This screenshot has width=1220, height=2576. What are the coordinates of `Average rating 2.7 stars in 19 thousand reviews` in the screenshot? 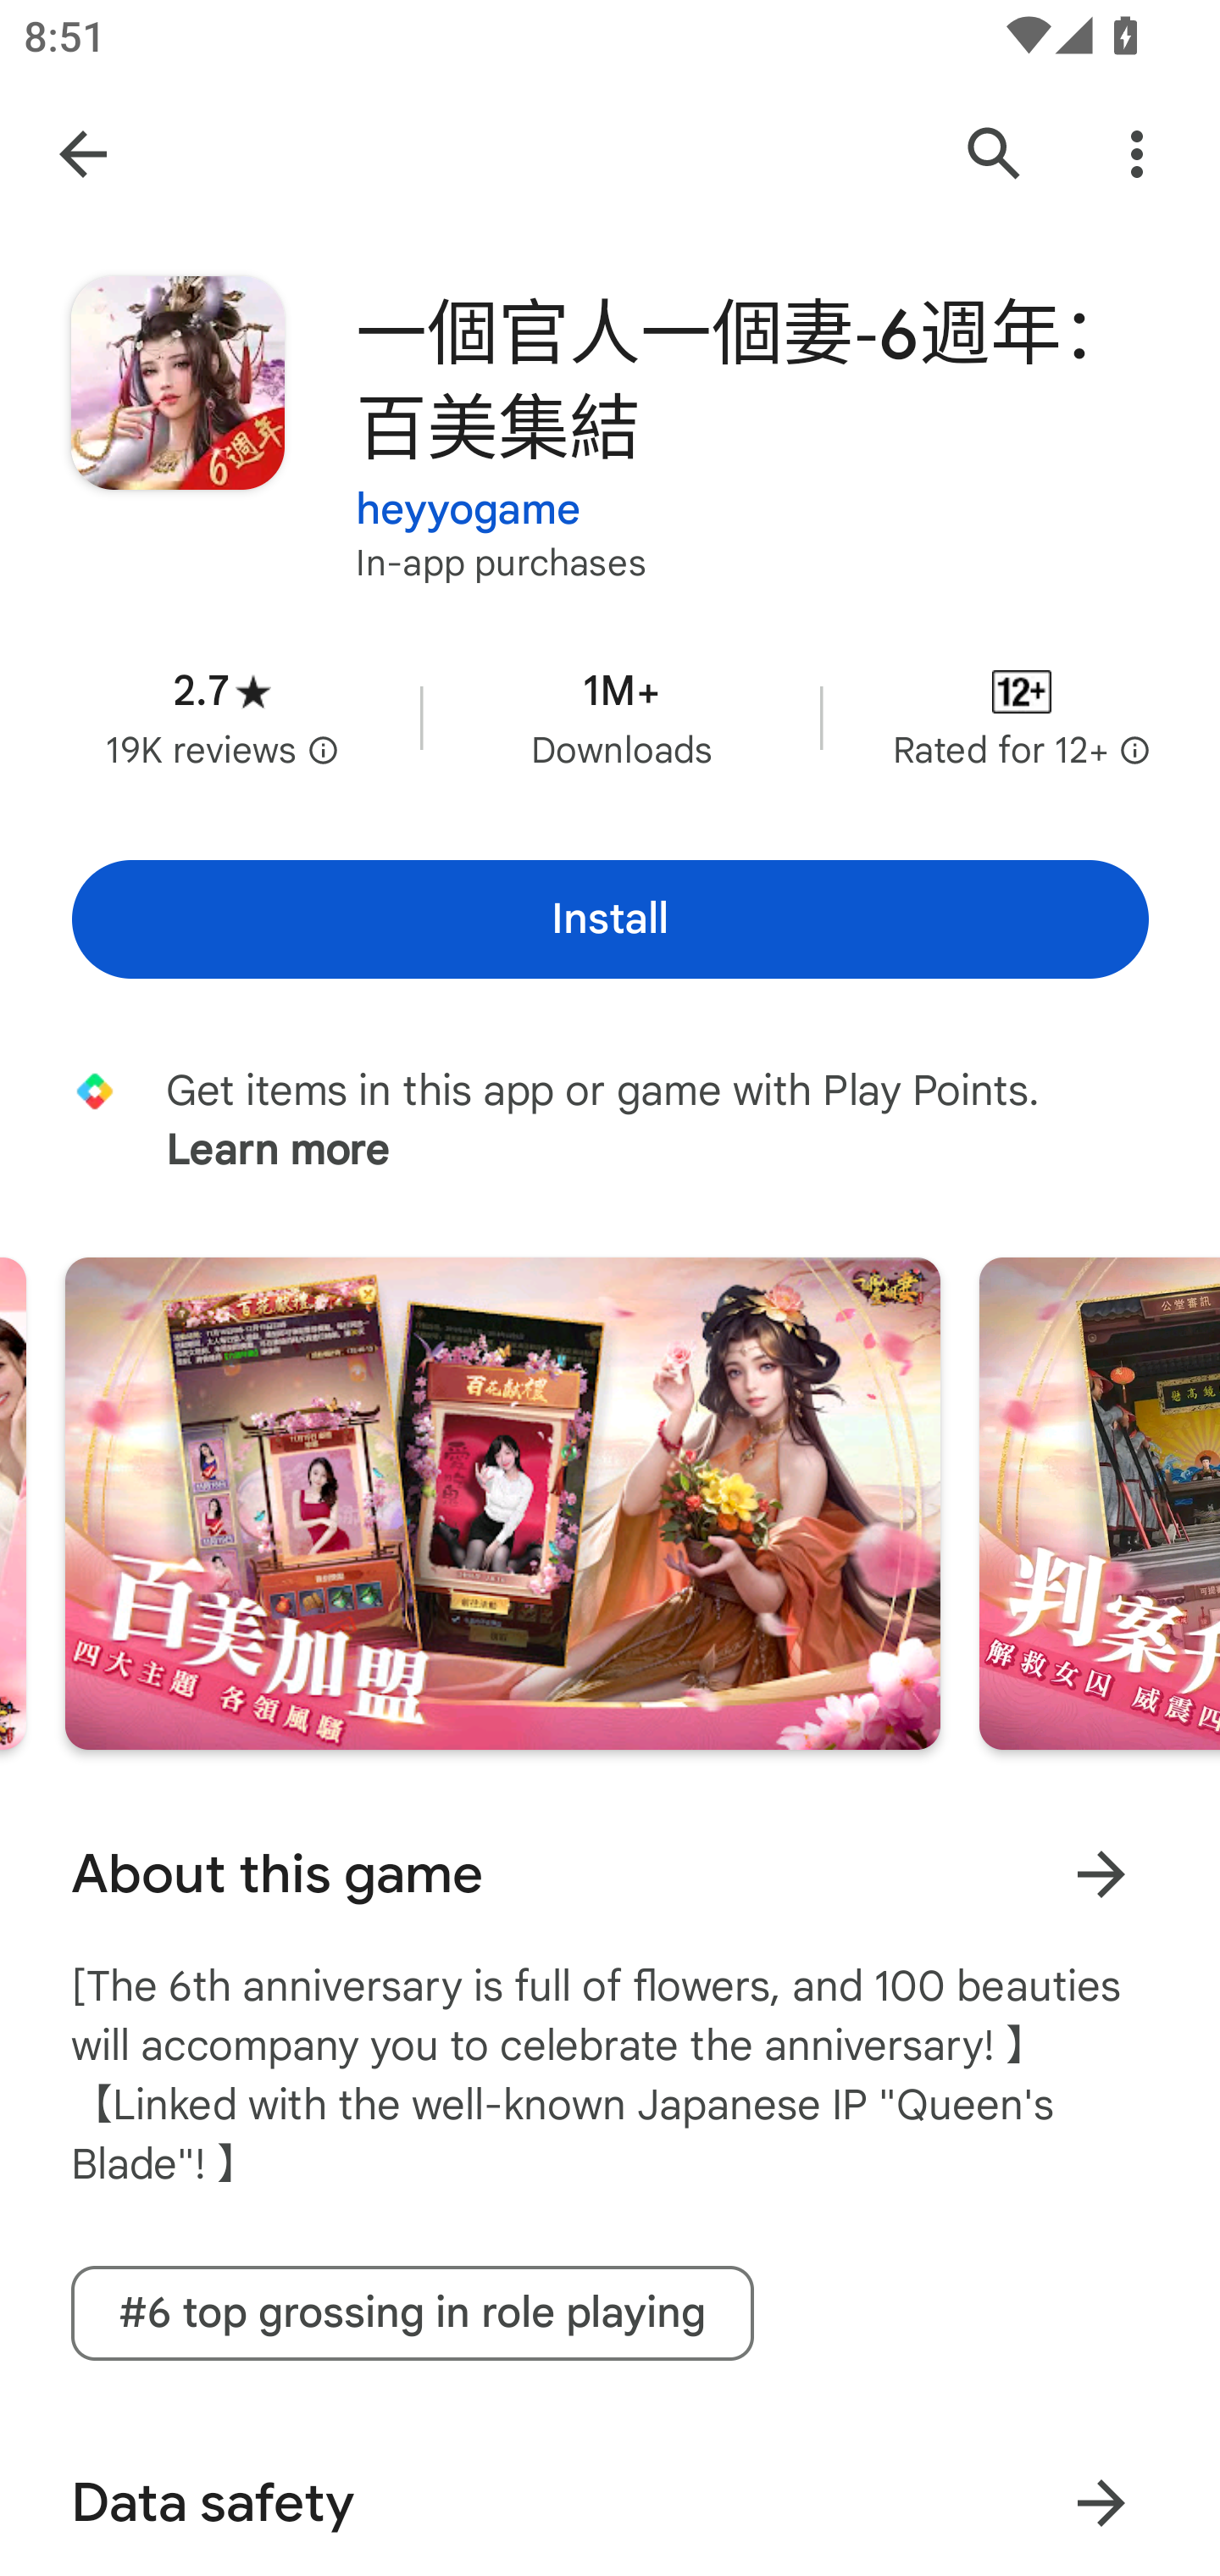 It's located at (222, 717).